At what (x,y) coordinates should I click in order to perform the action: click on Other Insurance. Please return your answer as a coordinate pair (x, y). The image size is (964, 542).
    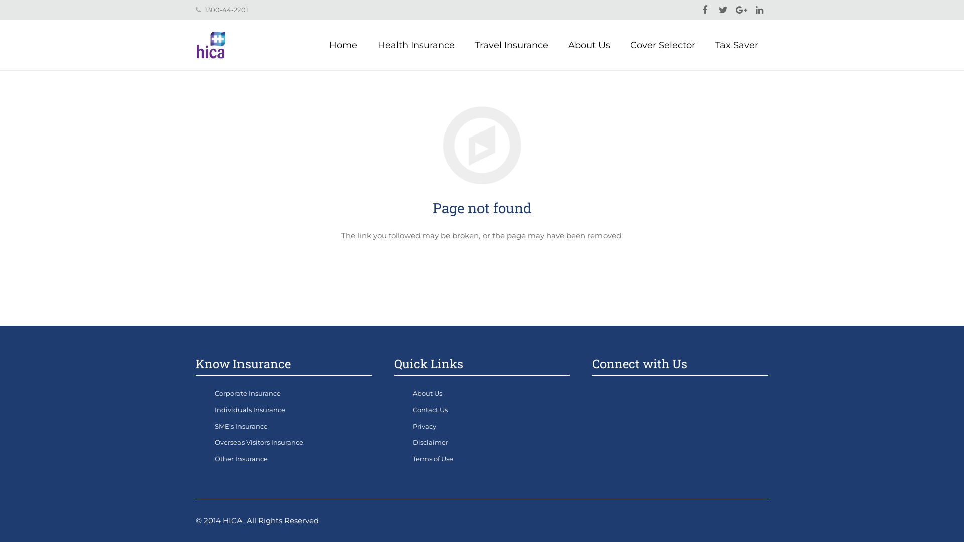
    Looking at the image, I should click on (241, 459).